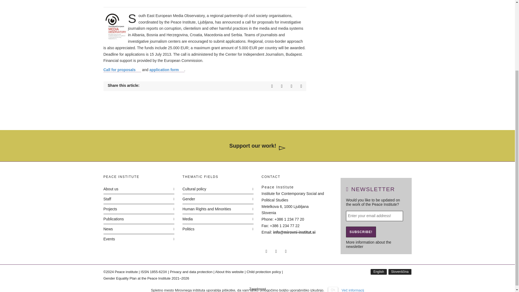  Describe the element at coordinates (191, 272) in the screenshot. I see `Privacy and data protection` at that location.